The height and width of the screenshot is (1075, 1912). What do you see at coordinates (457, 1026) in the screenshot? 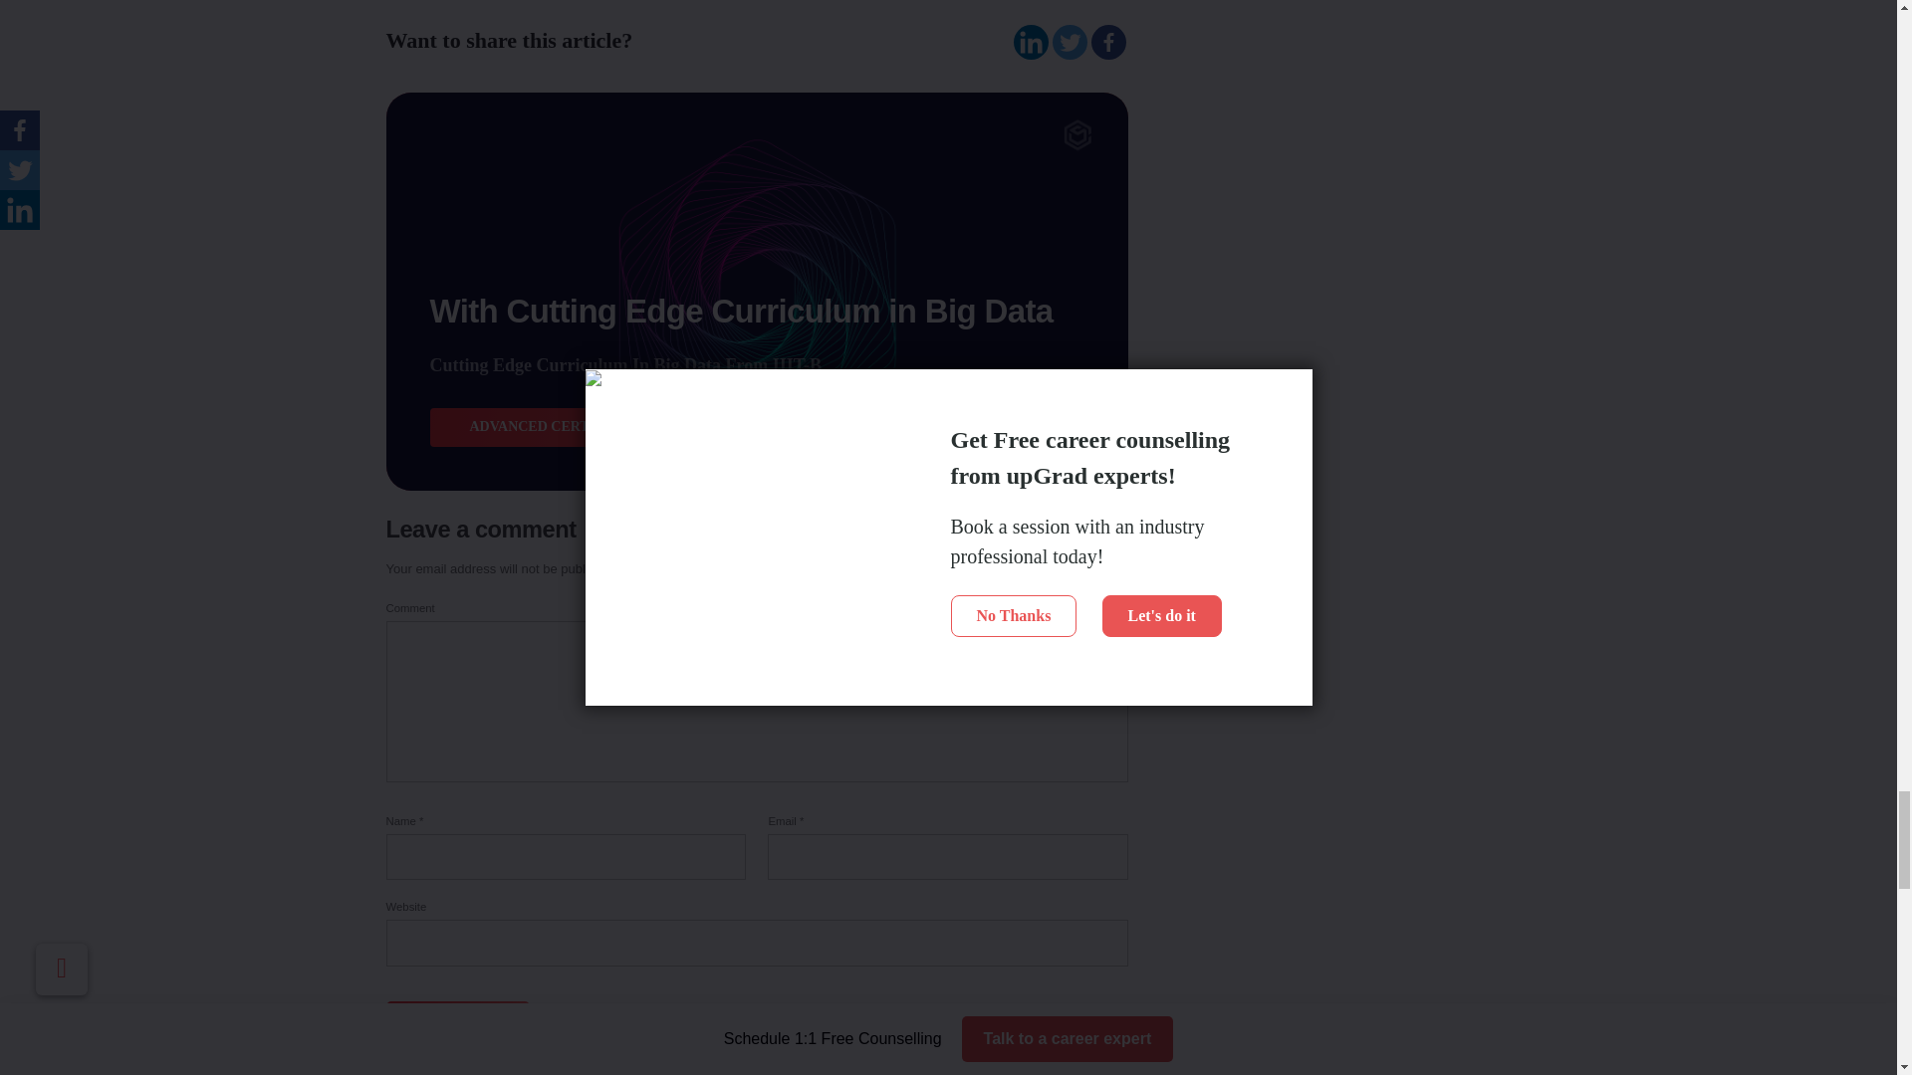
I see `Post Comment` at bounding box center [457, 1026].